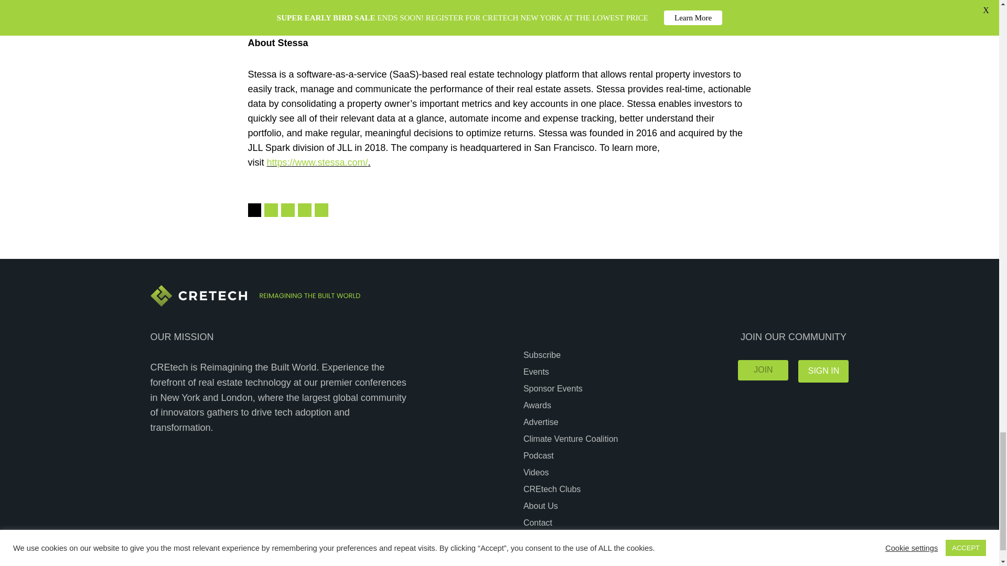 This screenshot has height=566, width=1007. Describe the element at coordinates (321, 210) in the screenshot. I see `linkedin` at that location.